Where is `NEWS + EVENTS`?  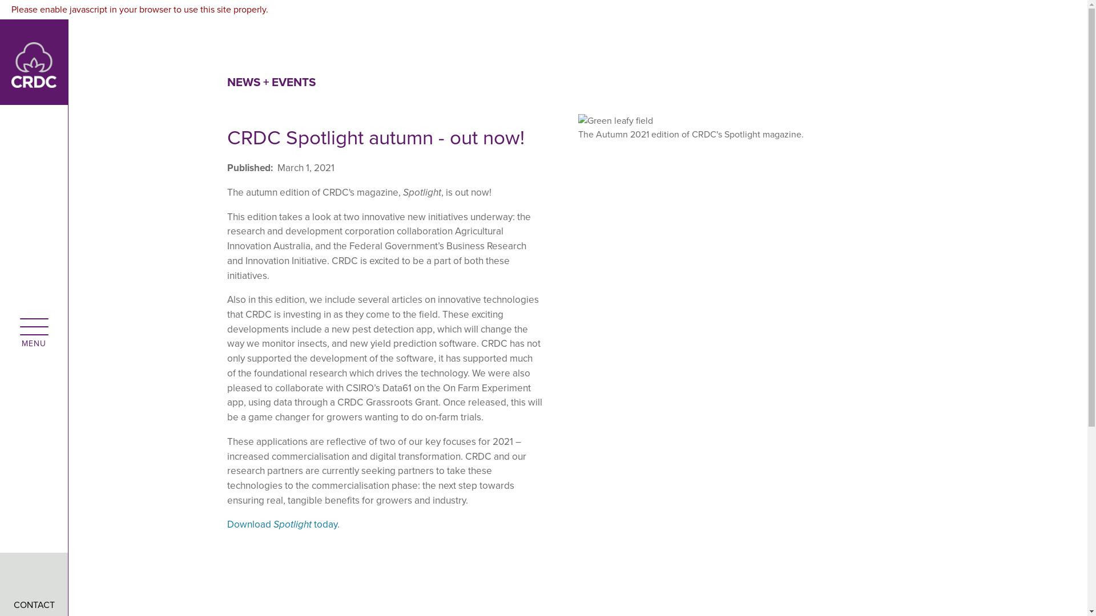
NEWS + EVENTS is located at coordinates (272, 82).